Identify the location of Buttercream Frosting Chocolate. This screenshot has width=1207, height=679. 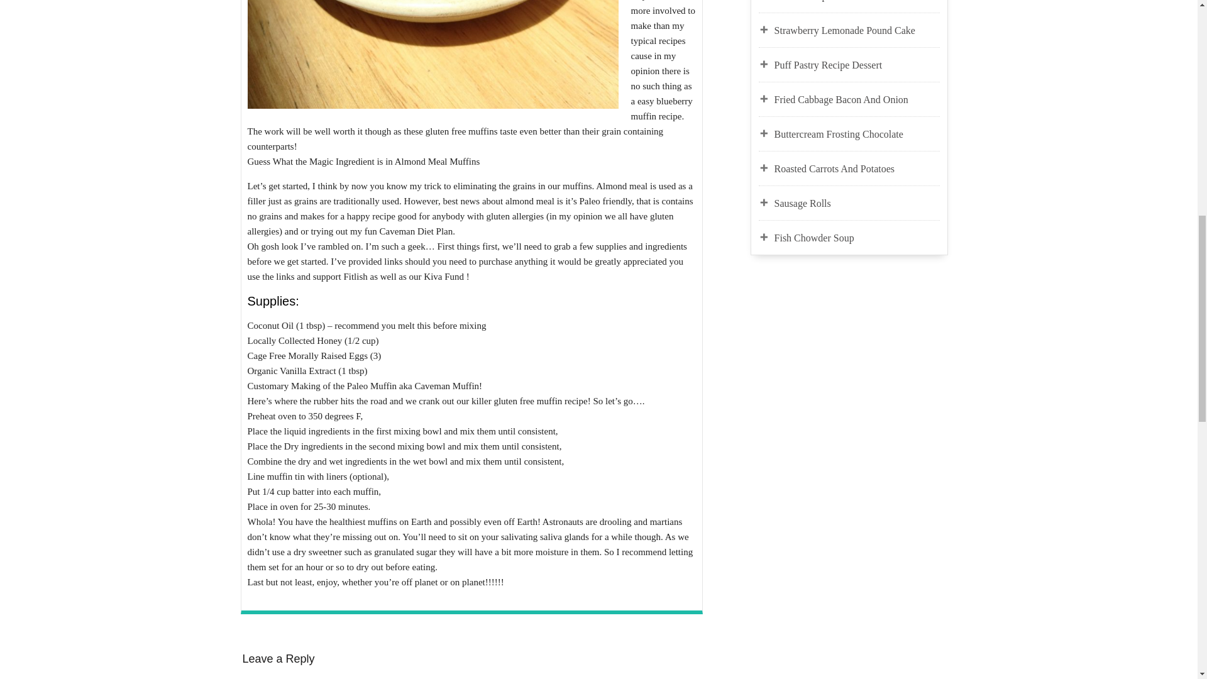
(857, 134).